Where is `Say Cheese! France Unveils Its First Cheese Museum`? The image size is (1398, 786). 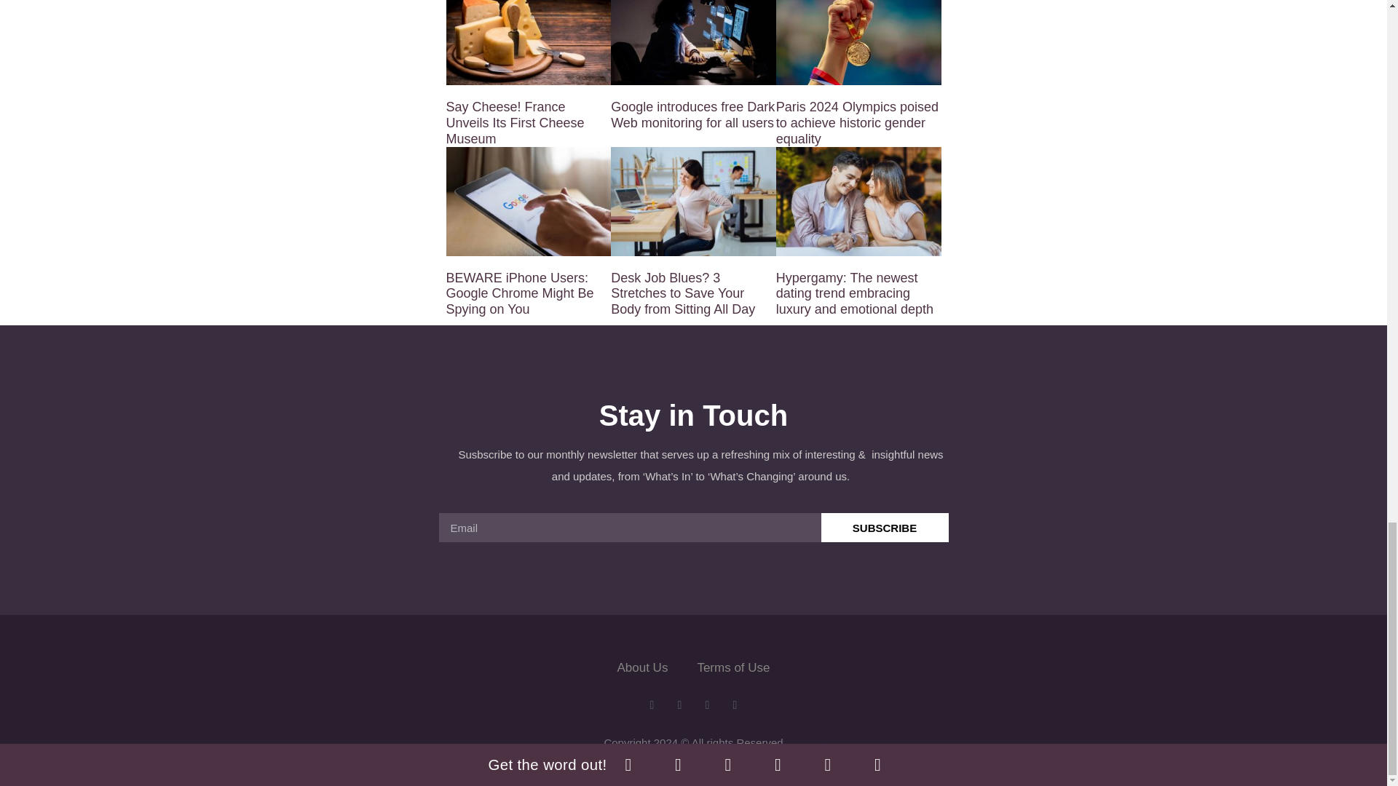 Say Cheese! France Unveils Its First Cheese Museum is located at coordinates (515, 122).